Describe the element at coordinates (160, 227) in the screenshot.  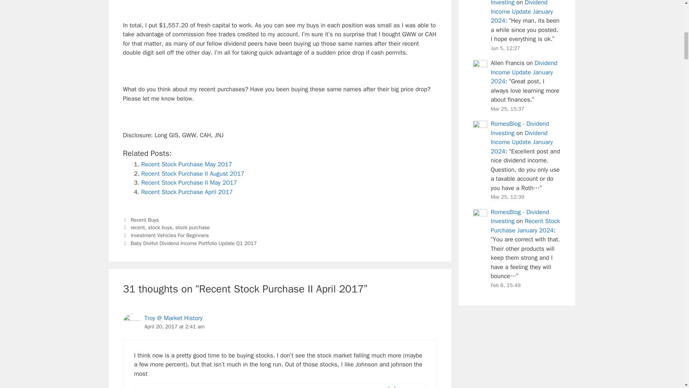
I see `stock buys` at that location.